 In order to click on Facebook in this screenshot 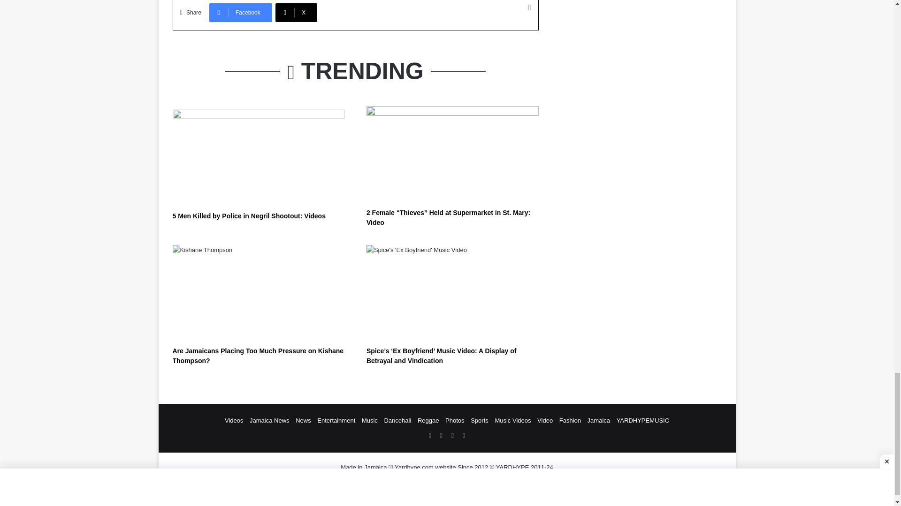, I will do `click(240, 12)`.